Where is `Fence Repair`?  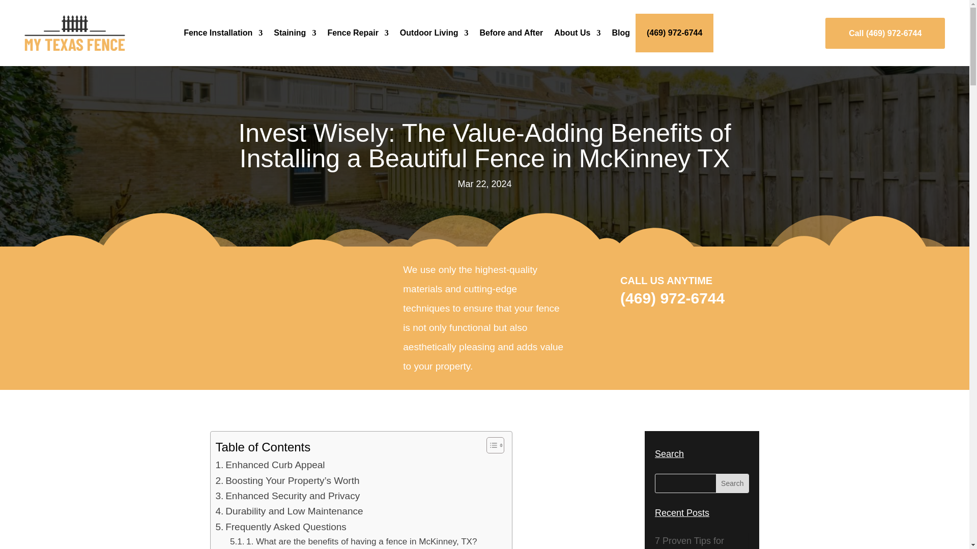 Fence Repair is located at coordinates (357, 33).